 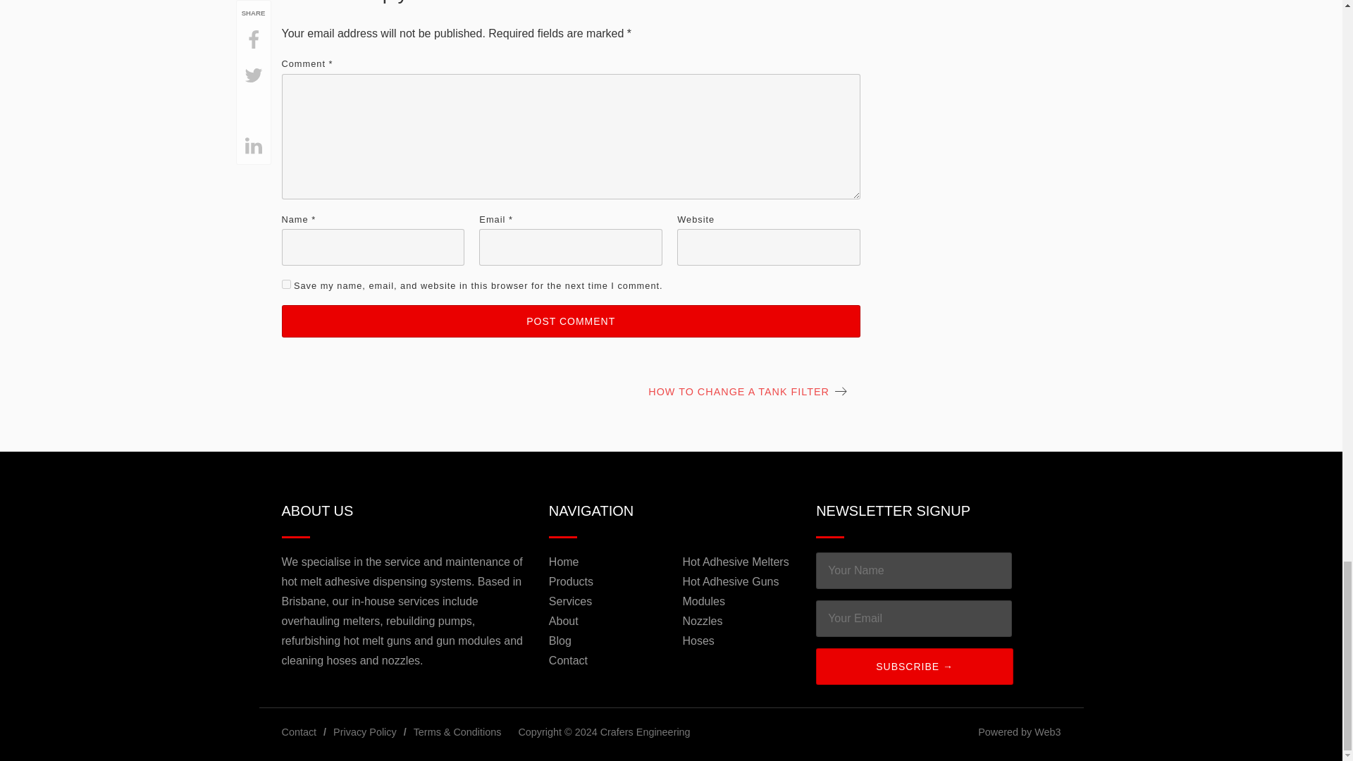 What do you see at coordinates (299, 731) in the screenshot?
I see `Contact` at bounding box center [299, 731].